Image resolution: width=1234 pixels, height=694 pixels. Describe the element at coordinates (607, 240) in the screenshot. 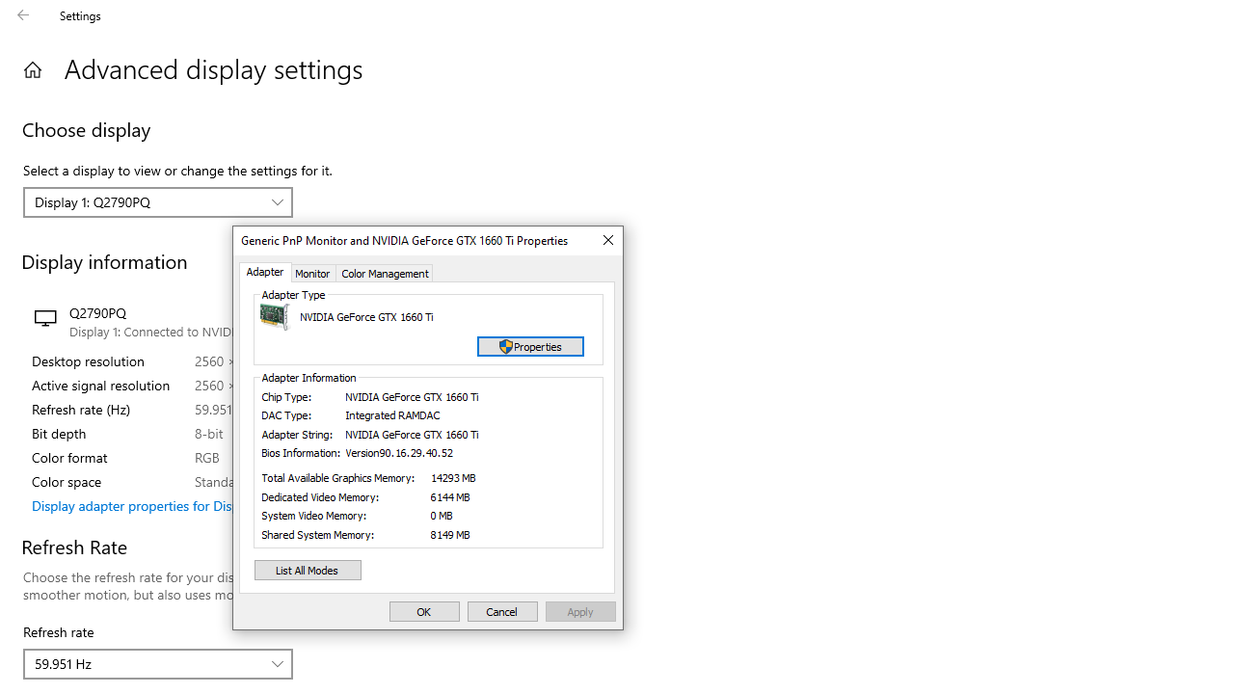

I see `Close` at that location.